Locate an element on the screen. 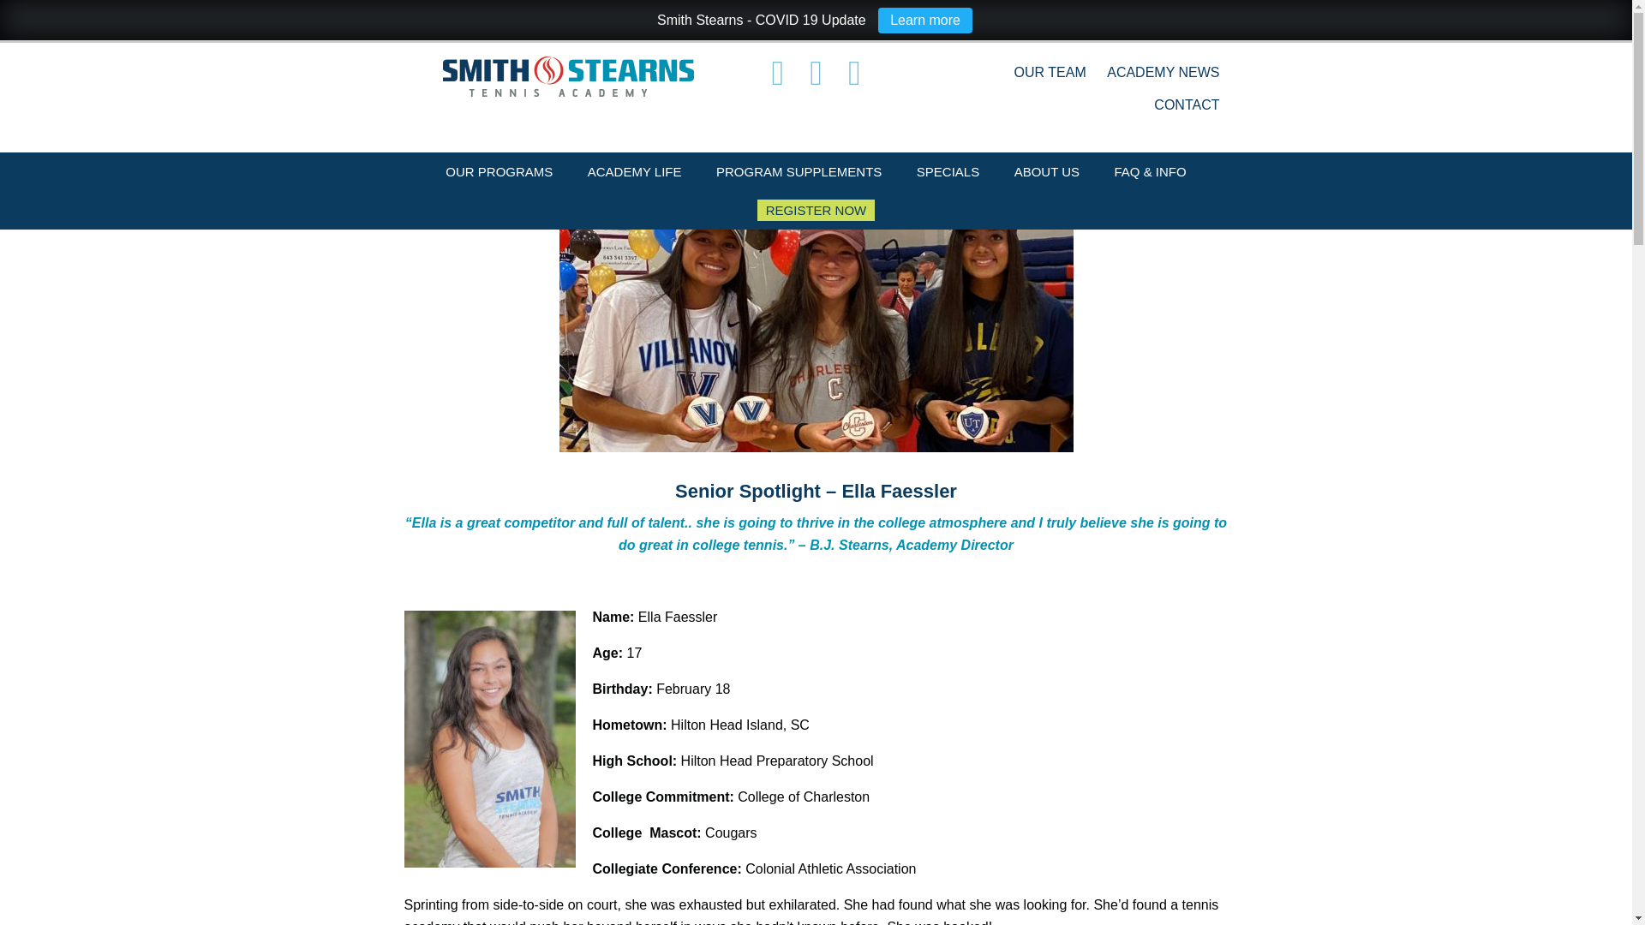  OUR TEAM is located at coordinates (1050, 72).